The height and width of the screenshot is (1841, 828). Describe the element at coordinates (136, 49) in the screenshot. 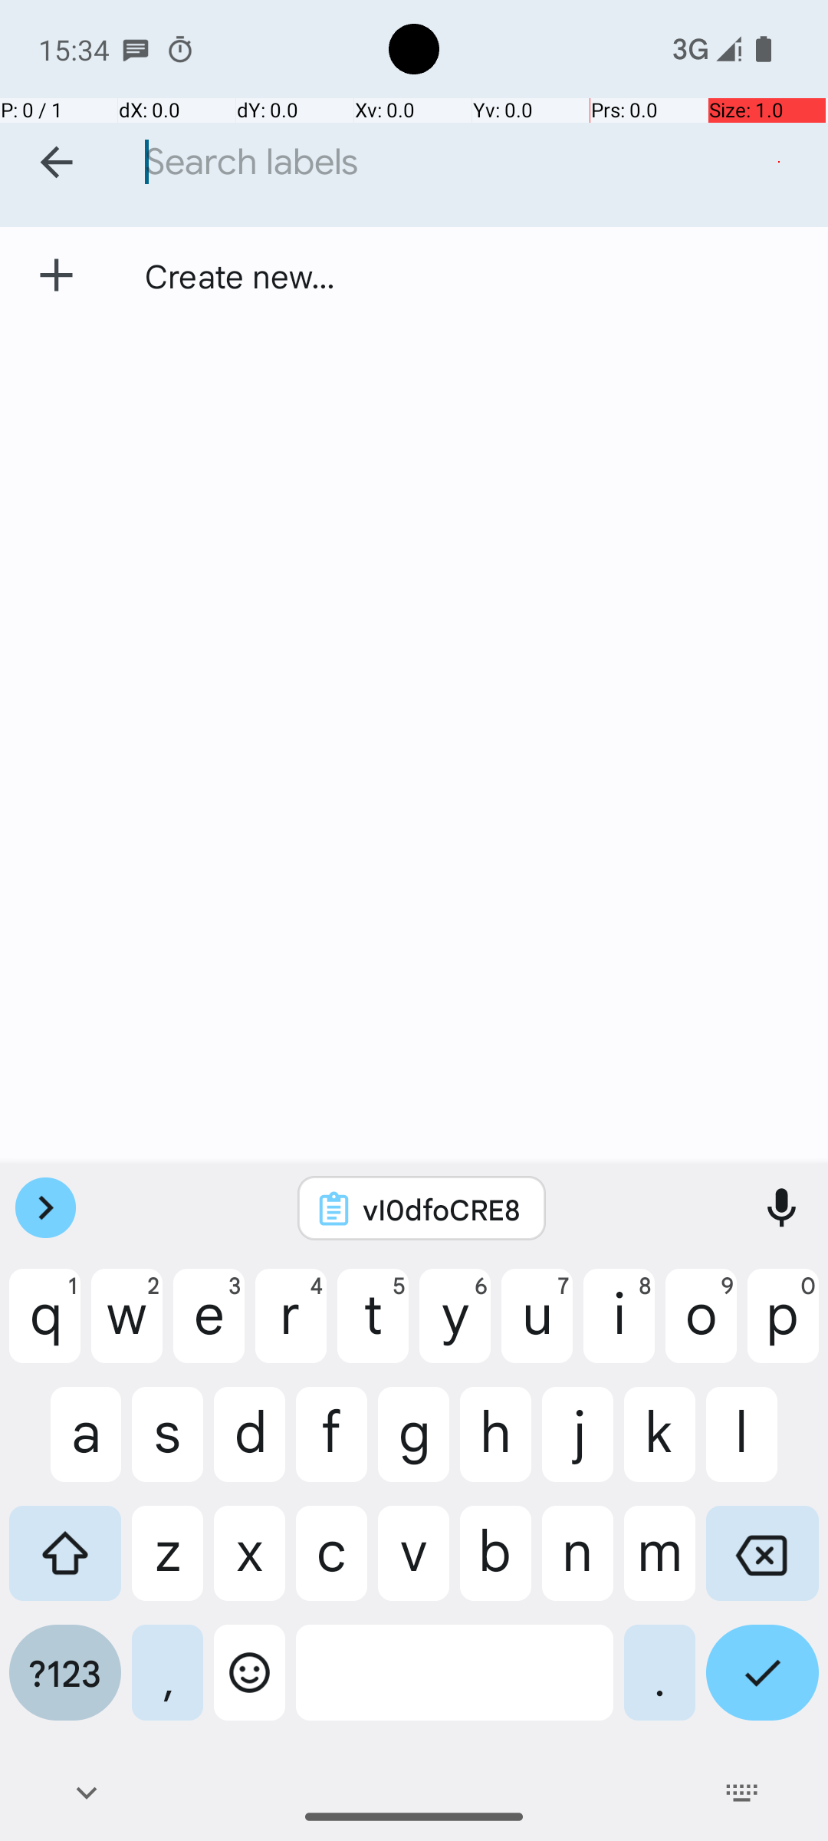

I see `SMS Messenger notification: Sophie Gonzalez` at that location.